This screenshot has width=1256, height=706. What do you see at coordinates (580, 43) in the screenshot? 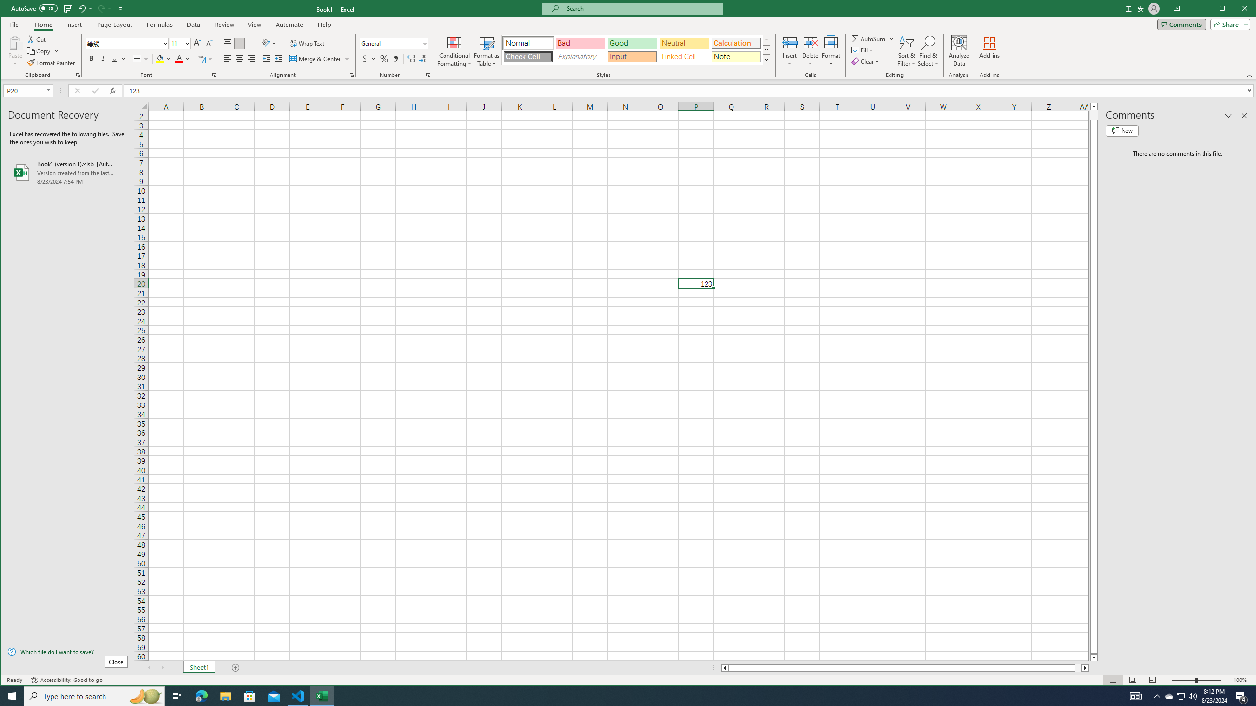
I see `Bad` at bounding box center [580, 43].